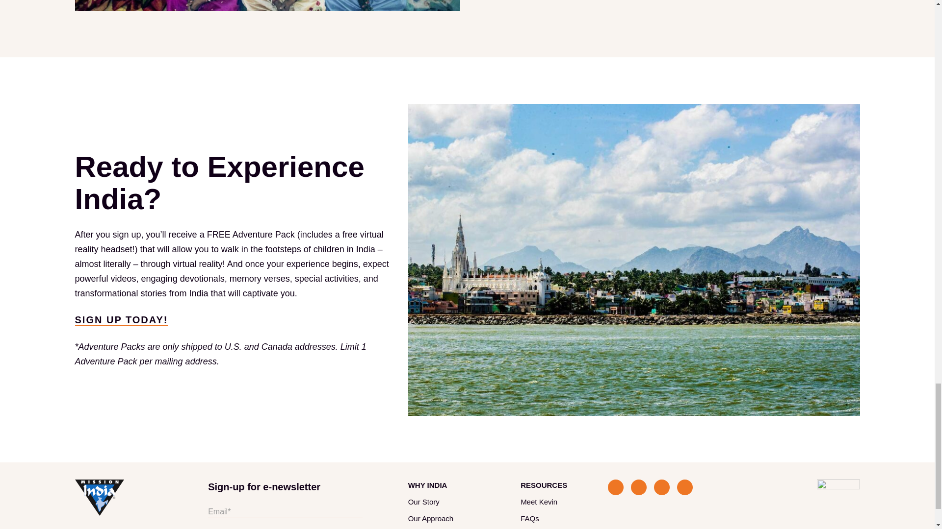 This screenshot has width=942, height=529. Describe the element at coordinates (428, 485) in the screenshot. I see `WHY INDIA` at that location.